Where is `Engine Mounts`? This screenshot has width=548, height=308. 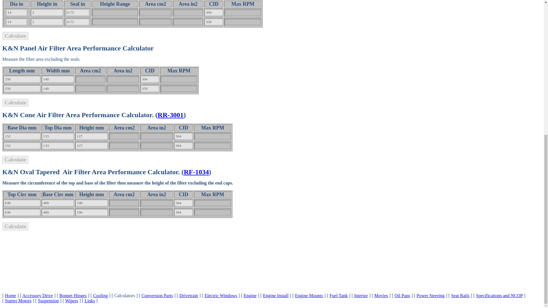
Engine Mounts is located at coordinates (309, 295).